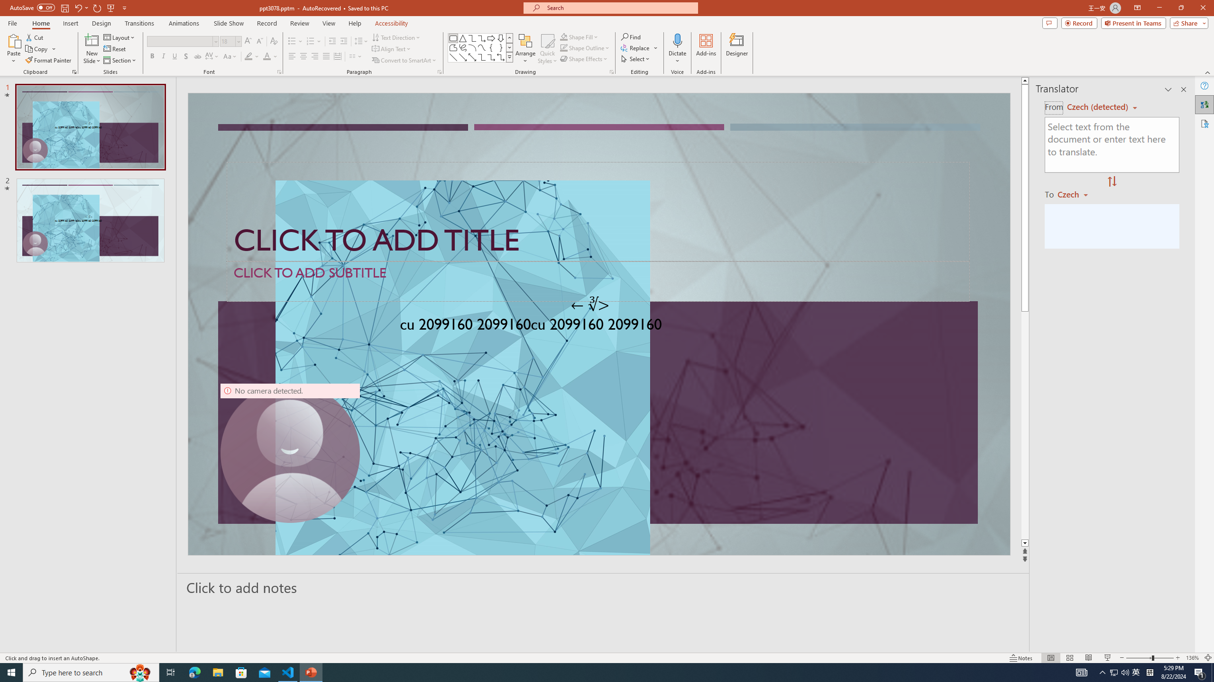  I want to click on Line Arrow: Double, so click(472, 57).